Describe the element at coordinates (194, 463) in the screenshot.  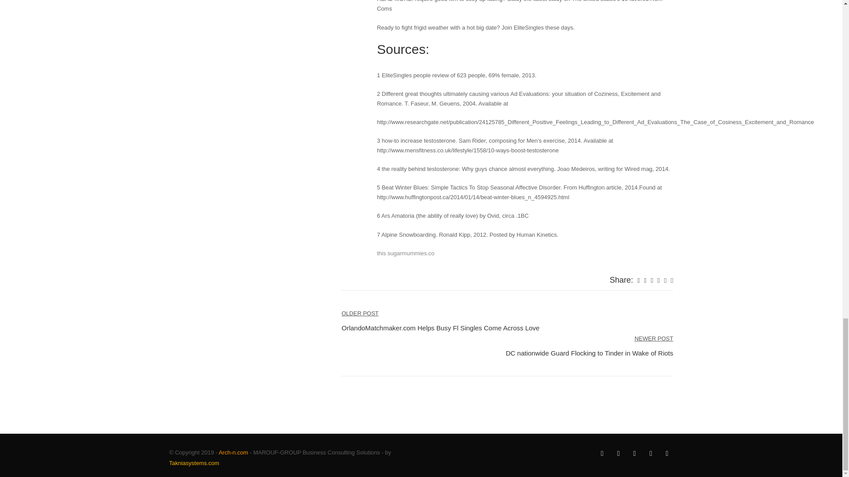
I see `Takniasystems.com` at that location.